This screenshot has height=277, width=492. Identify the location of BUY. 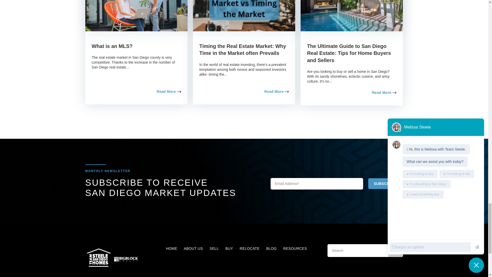
(229, 249).